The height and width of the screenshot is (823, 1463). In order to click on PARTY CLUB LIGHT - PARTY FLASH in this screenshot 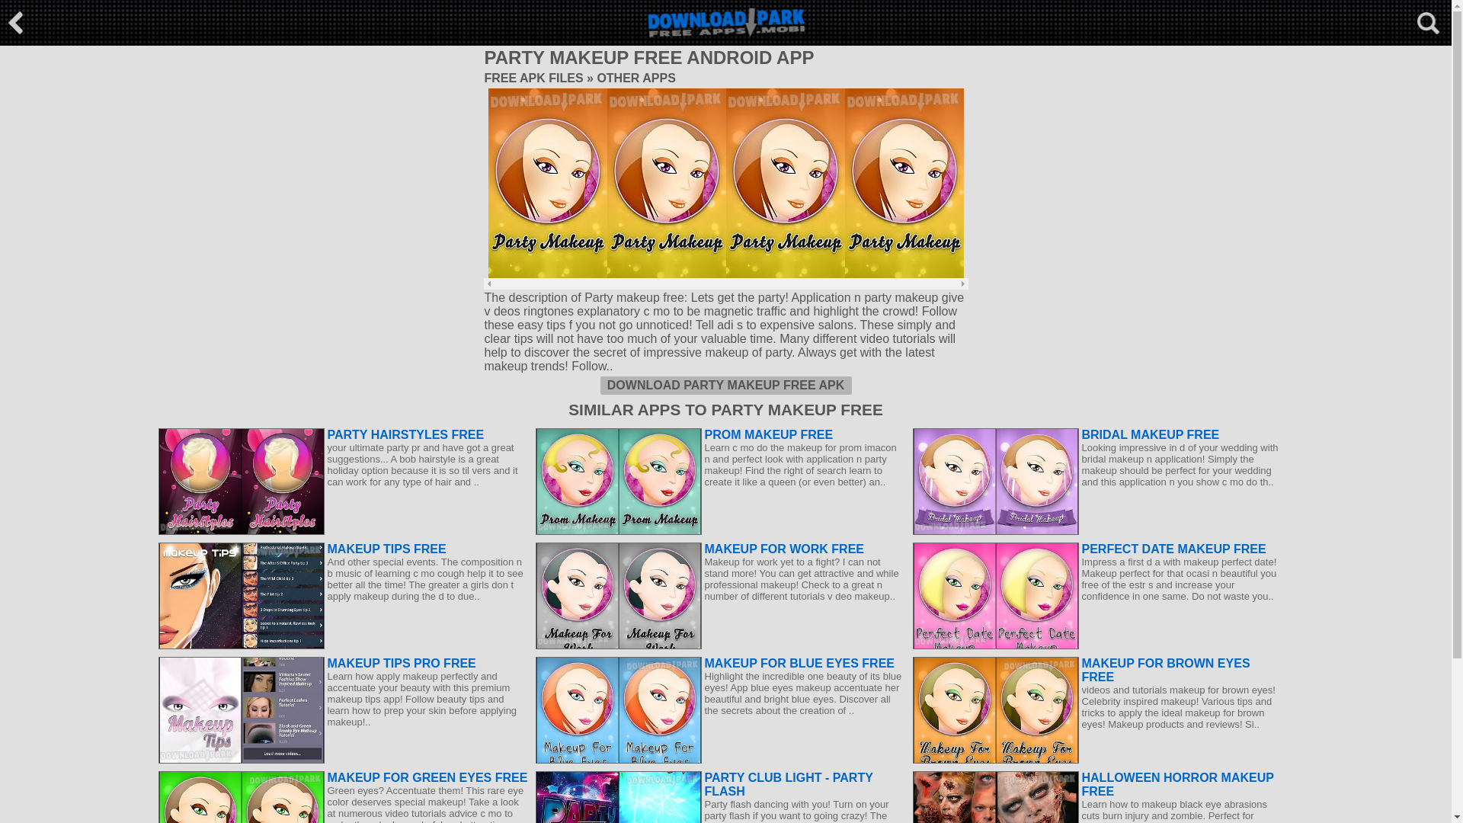, I will do `click(719, 784)`.